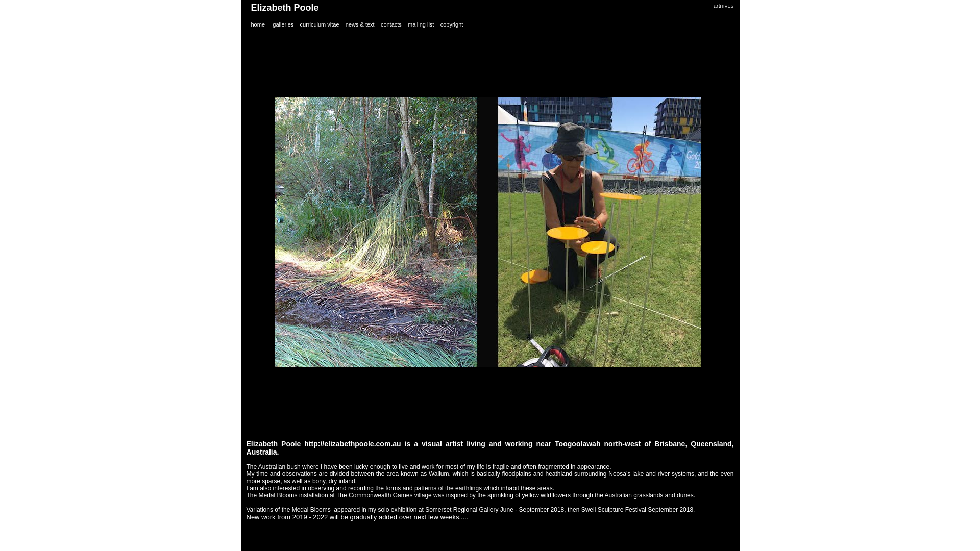 The height and width of the screenshot is (551, 980). I want to click on home, so click(258, 24).